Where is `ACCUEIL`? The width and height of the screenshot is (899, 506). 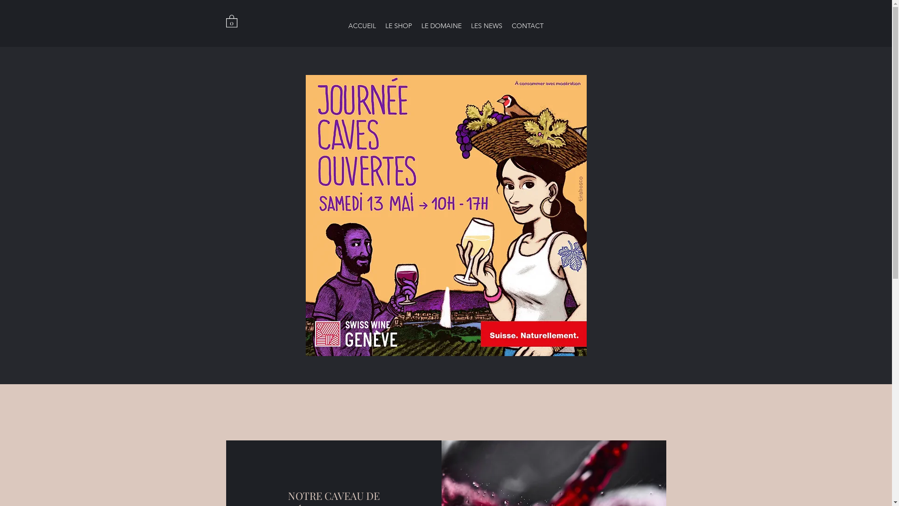
ACCUEIL is located at coordinates (362, 26).